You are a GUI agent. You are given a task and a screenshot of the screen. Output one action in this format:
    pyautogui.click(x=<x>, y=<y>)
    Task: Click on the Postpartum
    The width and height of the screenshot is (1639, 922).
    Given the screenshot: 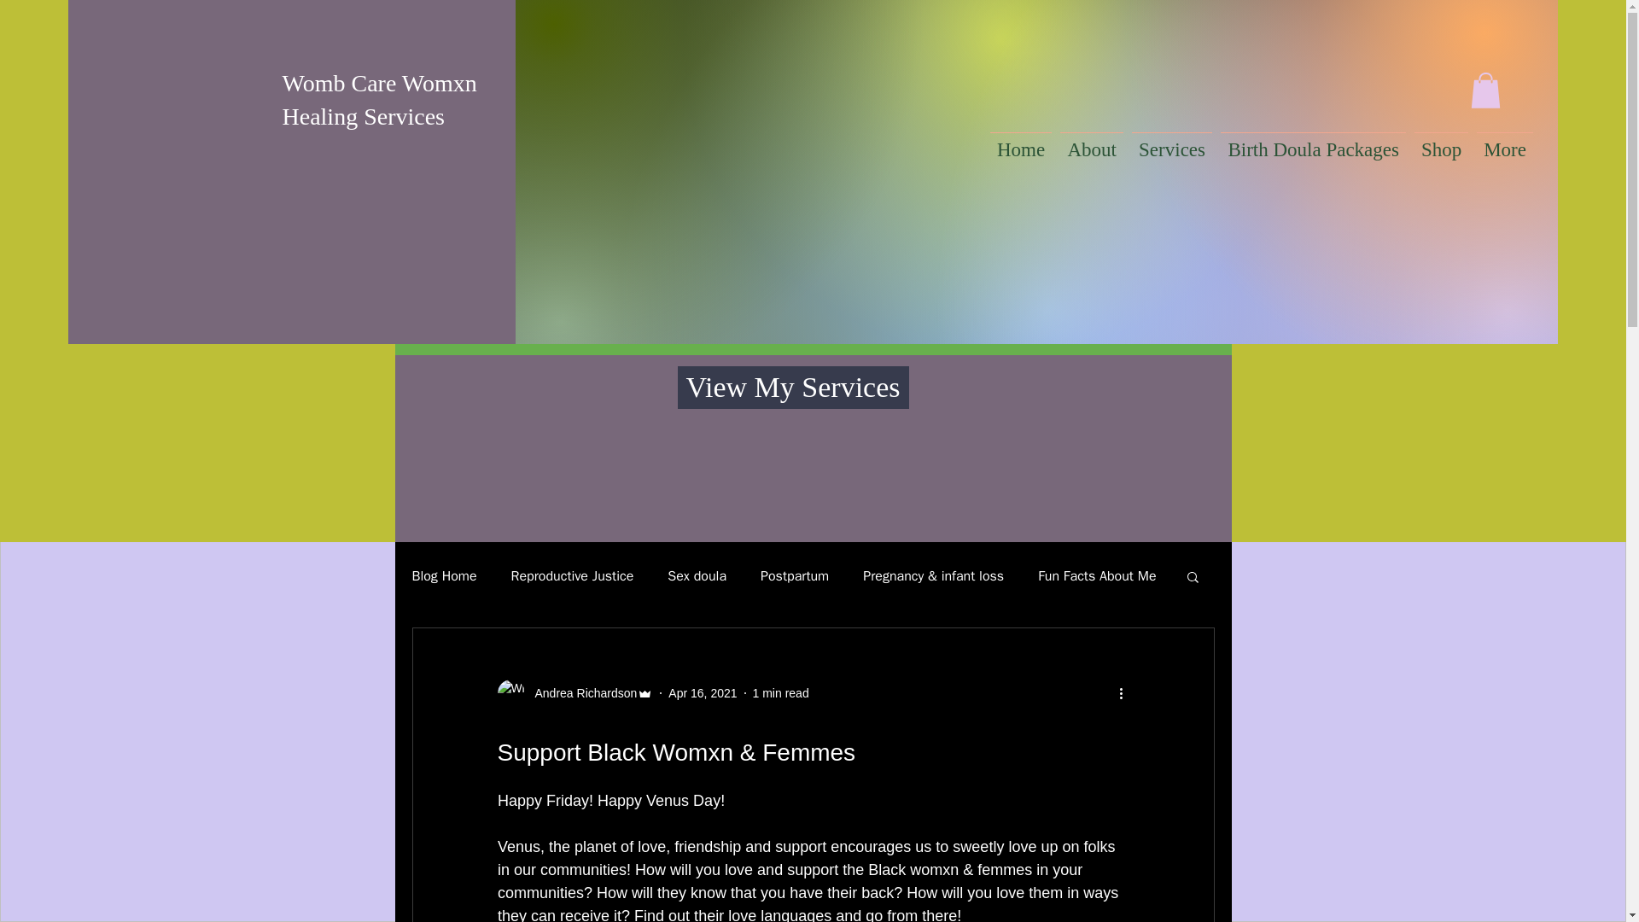 What is the action you would take?
    pyautogui.click(x=794, y=575)
    